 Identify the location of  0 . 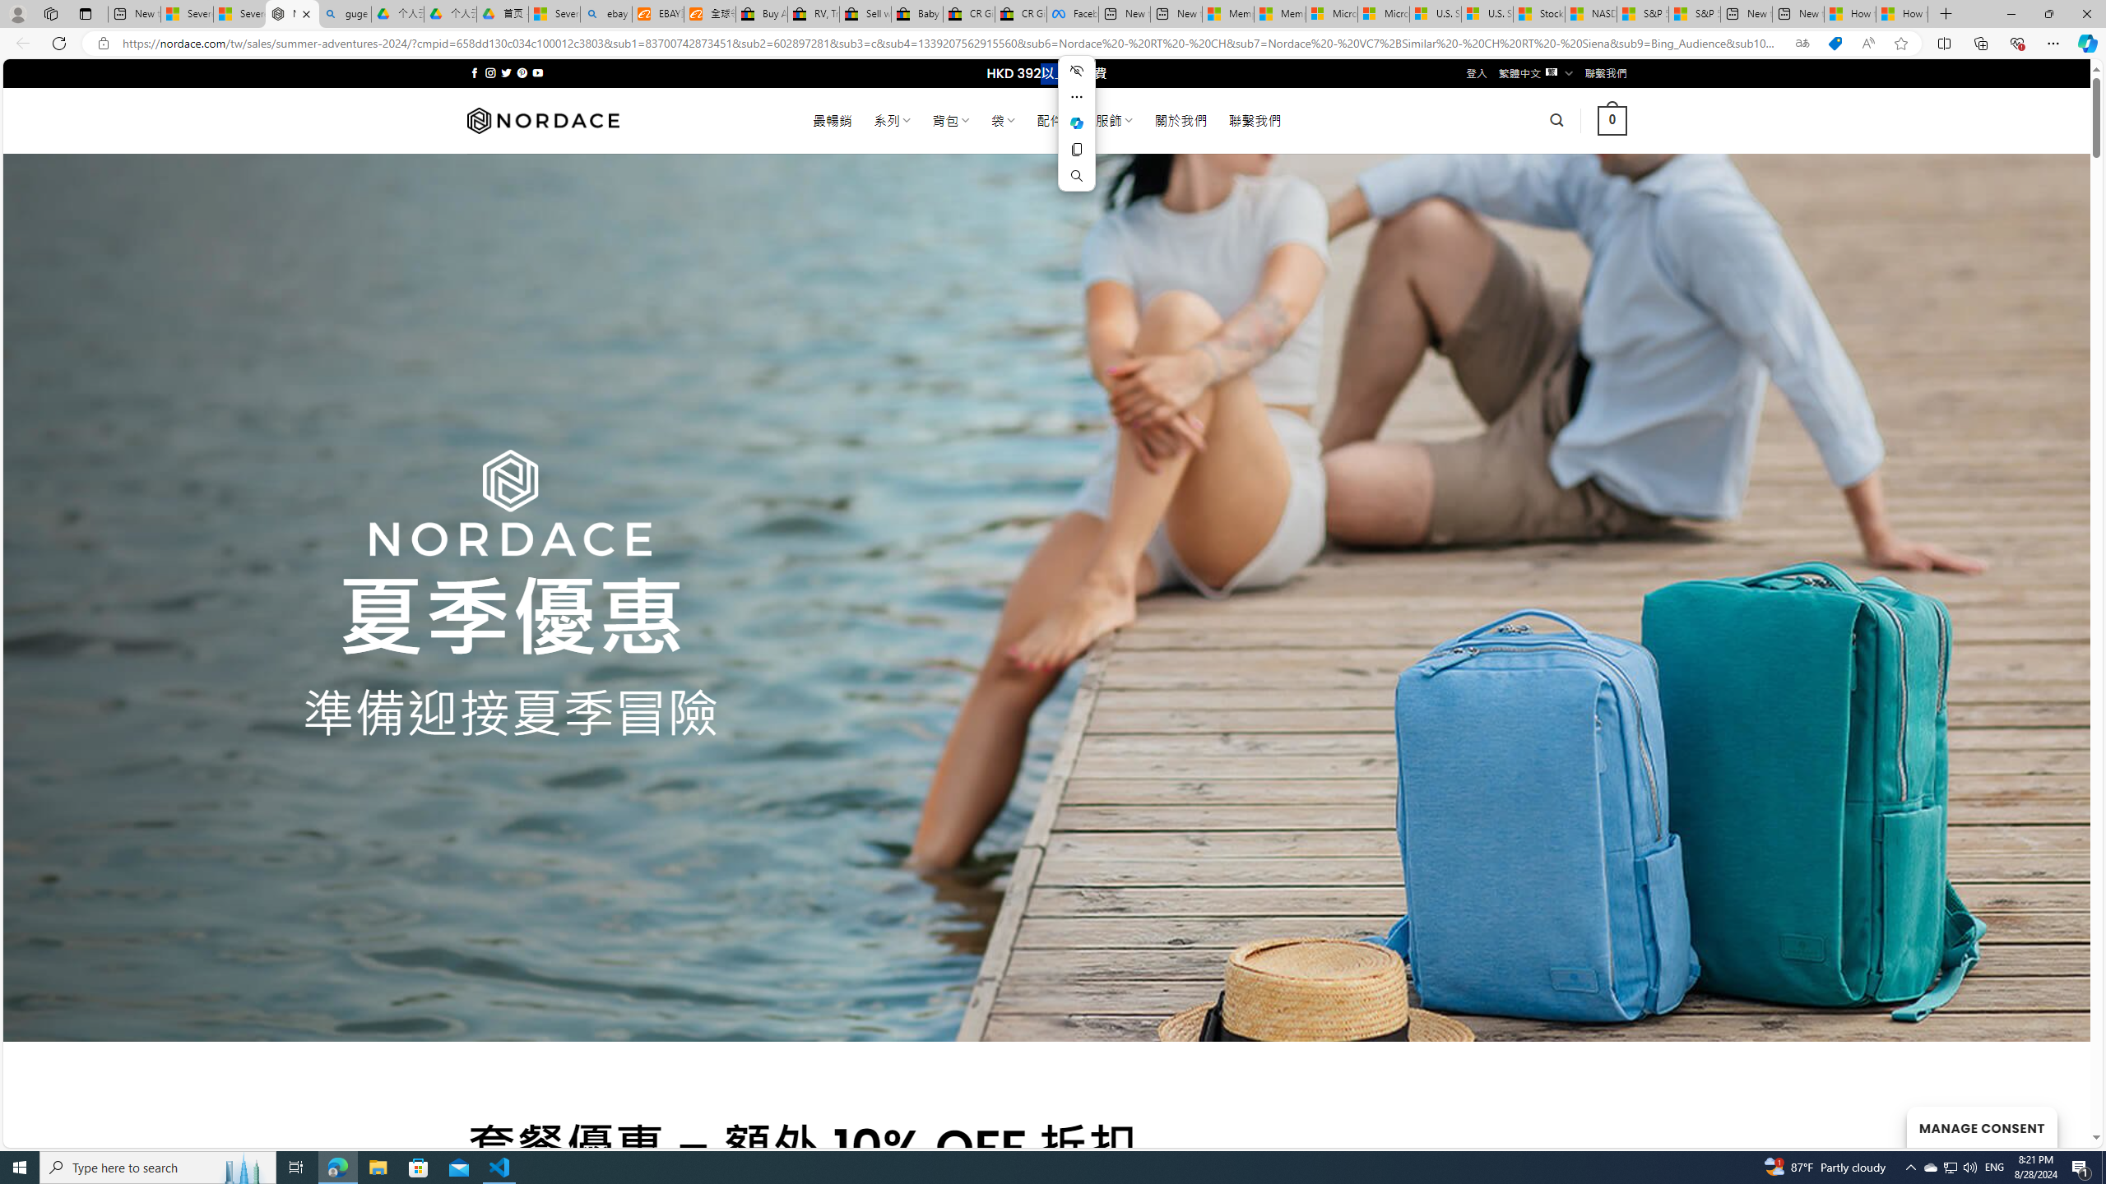
(1612, 120).